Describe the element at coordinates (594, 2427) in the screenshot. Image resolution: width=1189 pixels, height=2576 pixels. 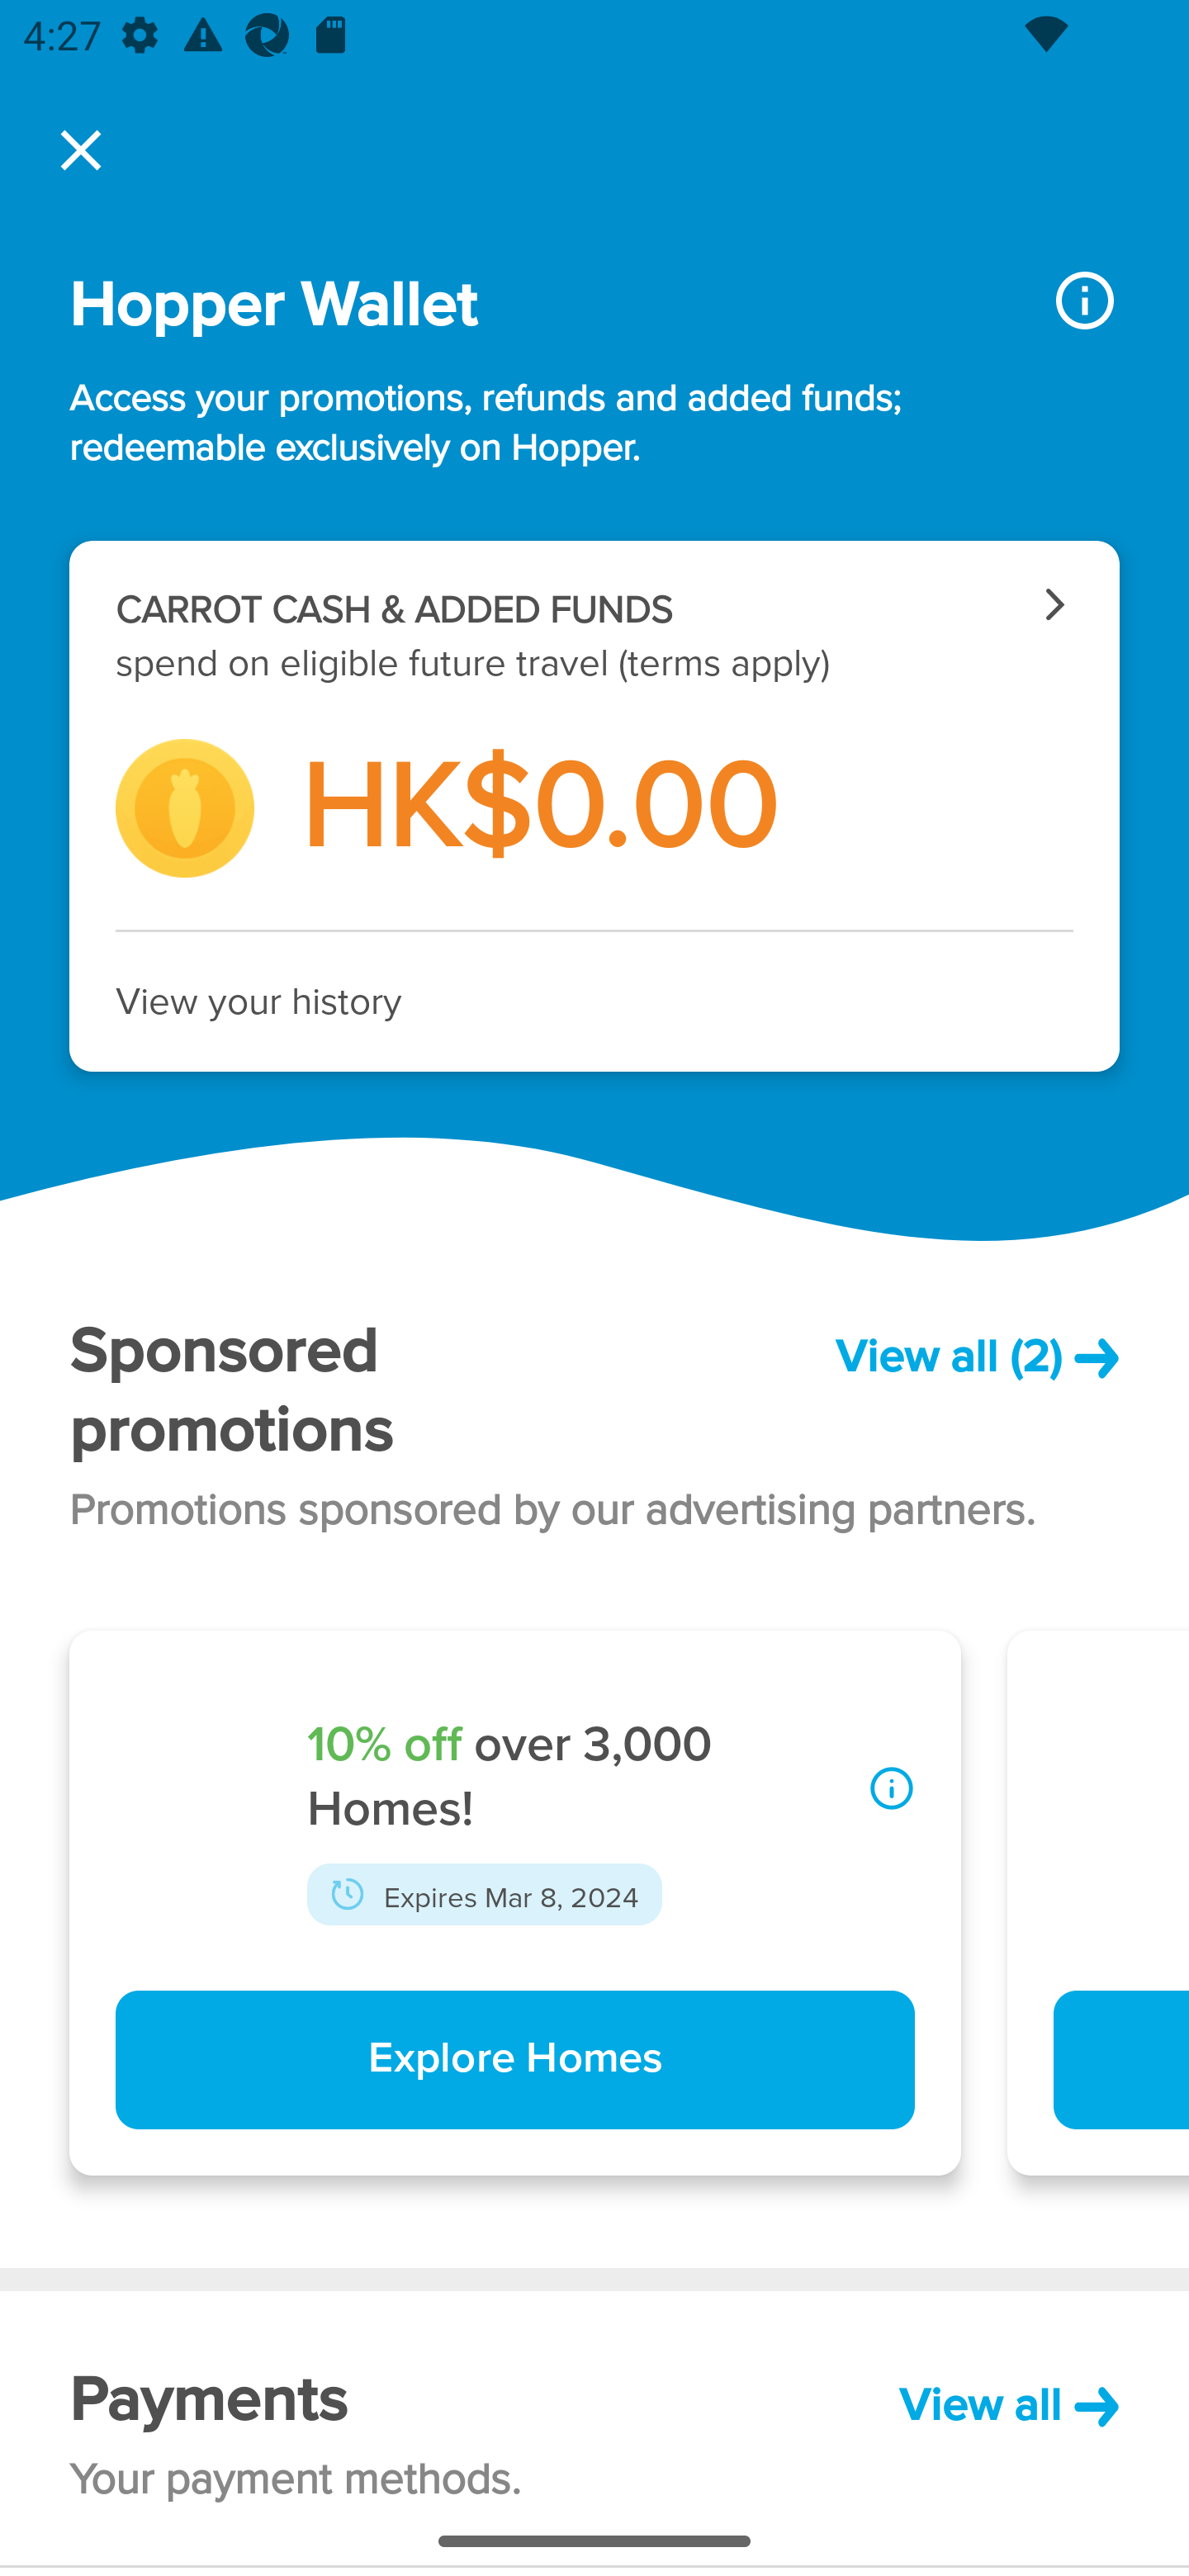
I see `‍Payments ‍View all ​ ‍Your payment methods.` at that location.